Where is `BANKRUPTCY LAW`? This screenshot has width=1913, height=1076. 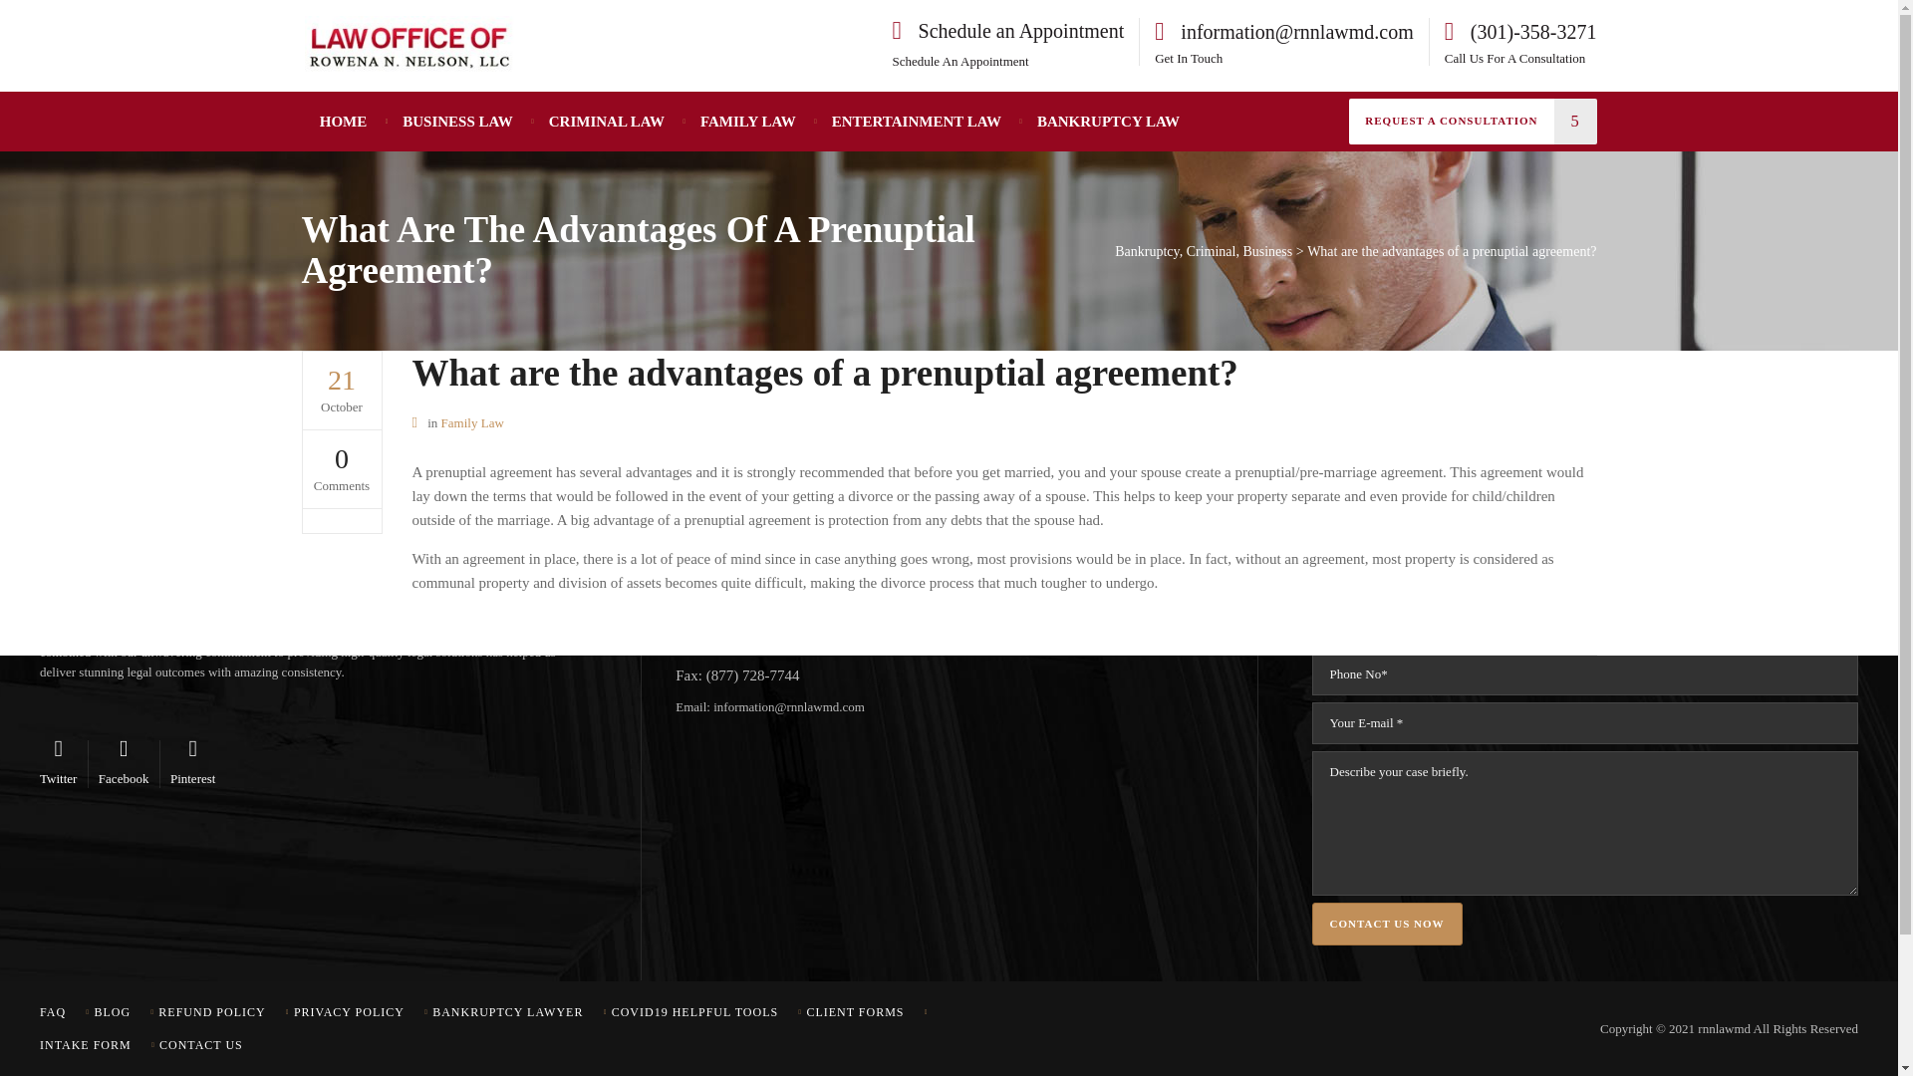
BANKRUPTCY LAW is located at coordinates (1108, 122).